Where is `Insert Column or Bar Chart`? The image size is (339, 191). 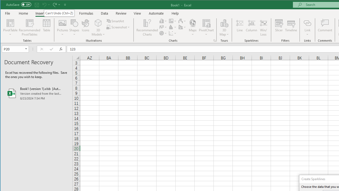 Insert Column or Bar Chart is located at coordinates (163, 21).